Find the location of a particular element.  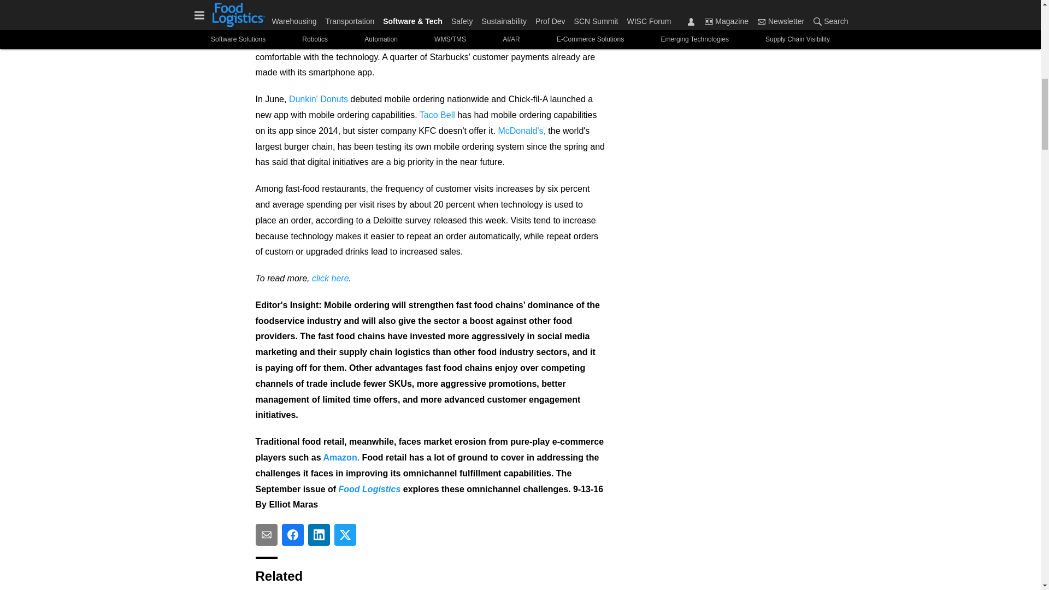

Share To facebook is located at coordinates (293, 535).